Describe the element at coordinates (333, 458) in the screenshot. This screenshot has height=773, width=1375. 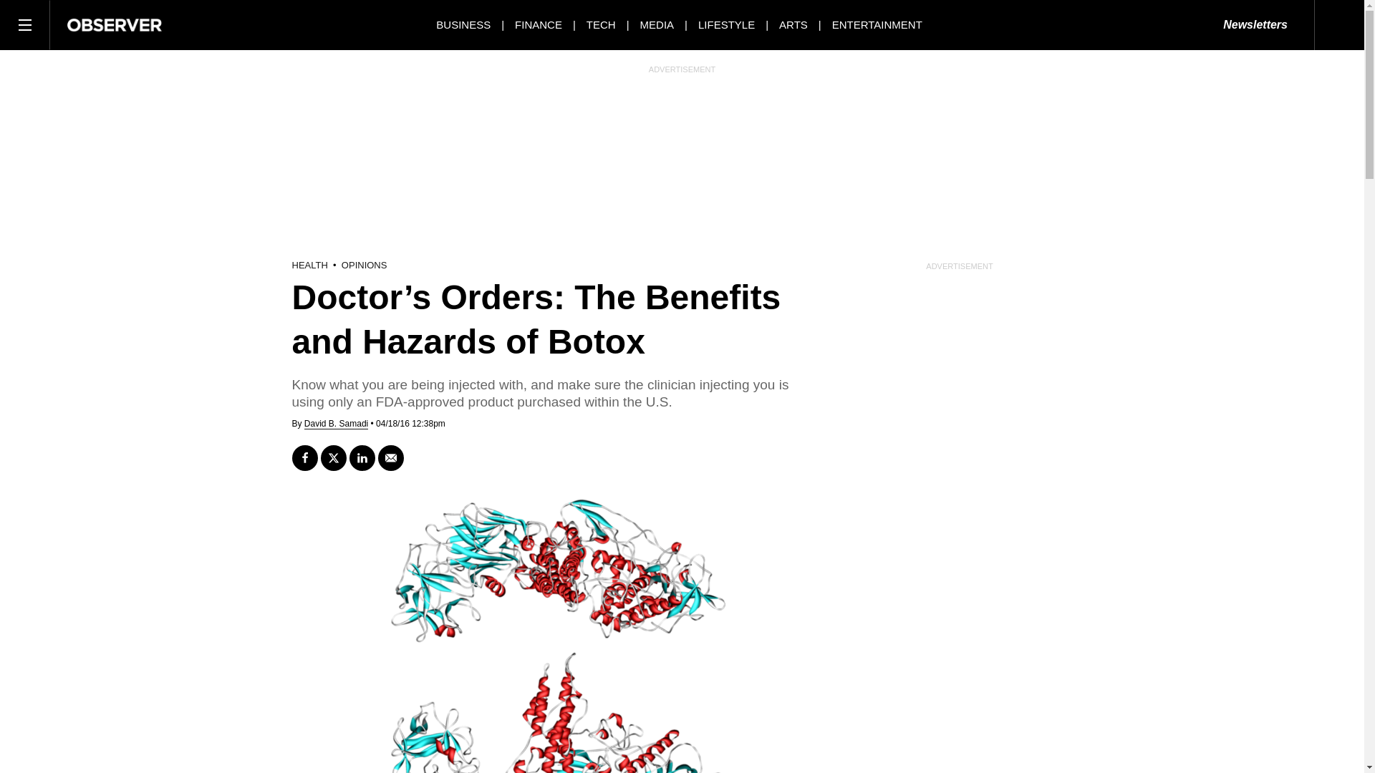
I see `Tweet` at that location.